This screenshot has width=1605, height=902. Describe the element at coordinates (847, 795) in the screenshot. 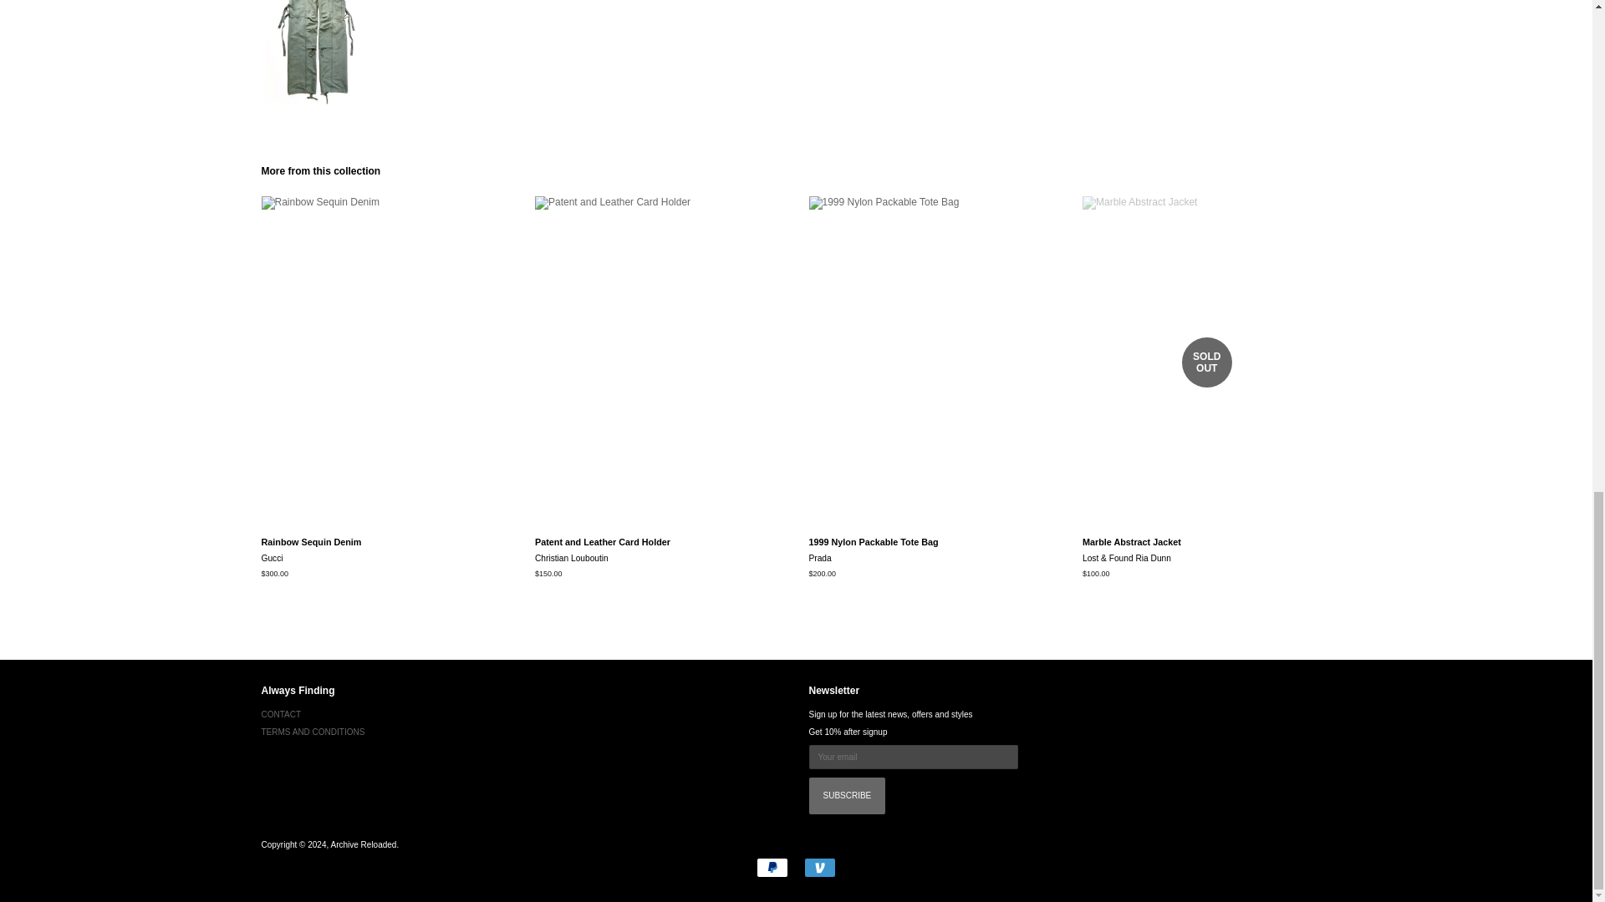

I see `Subscribe` at that location.